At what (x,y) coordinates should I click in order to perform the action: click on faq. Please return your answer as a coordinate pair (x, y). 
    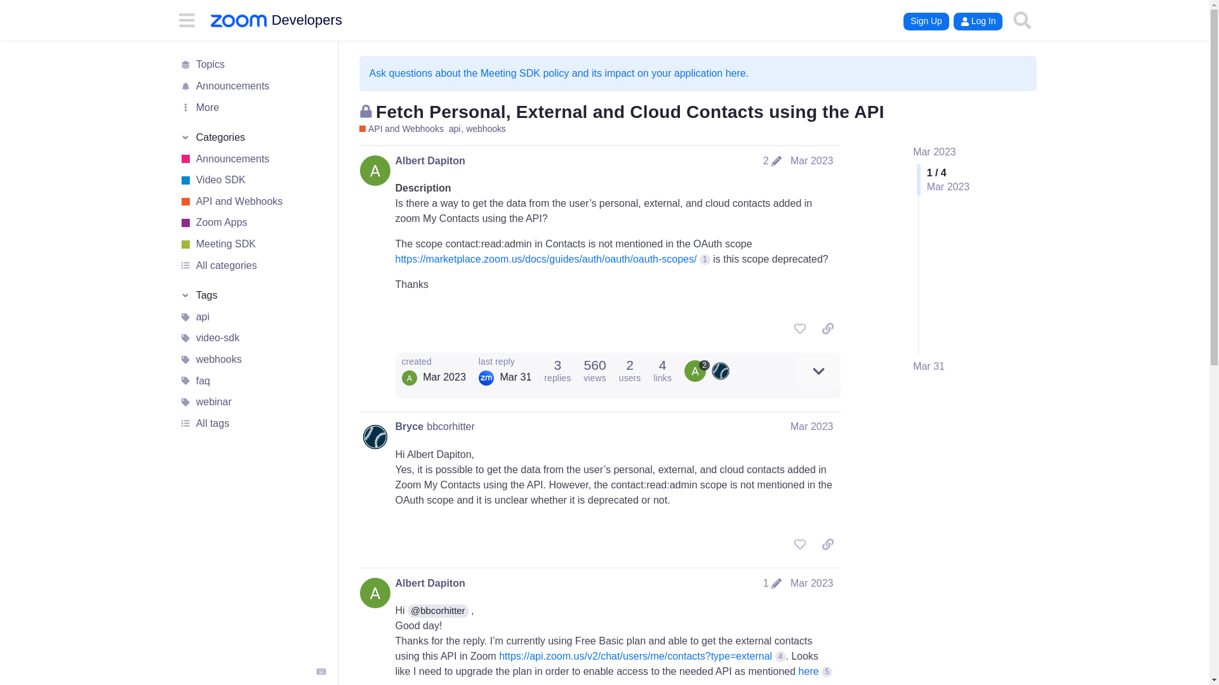
    Looking at the image, I should click on (252, 381).